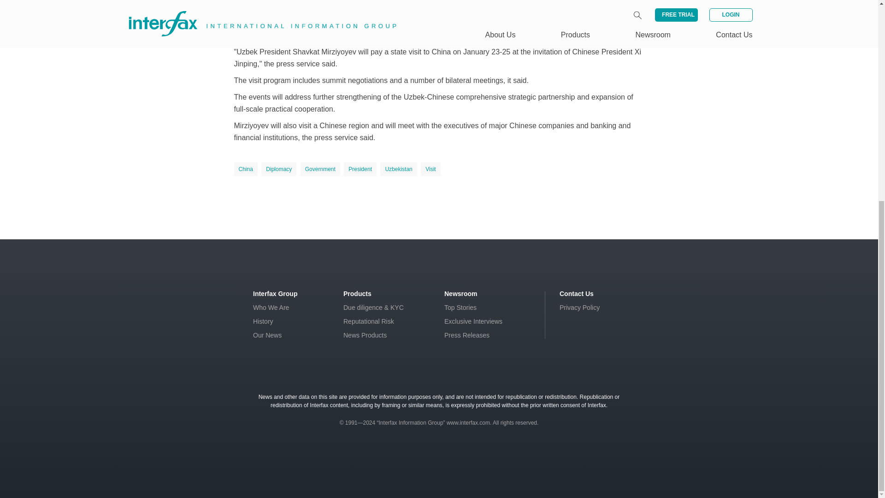 The width and height of the screenshot is (885, 498). I want to click on President, so click(360, 169).